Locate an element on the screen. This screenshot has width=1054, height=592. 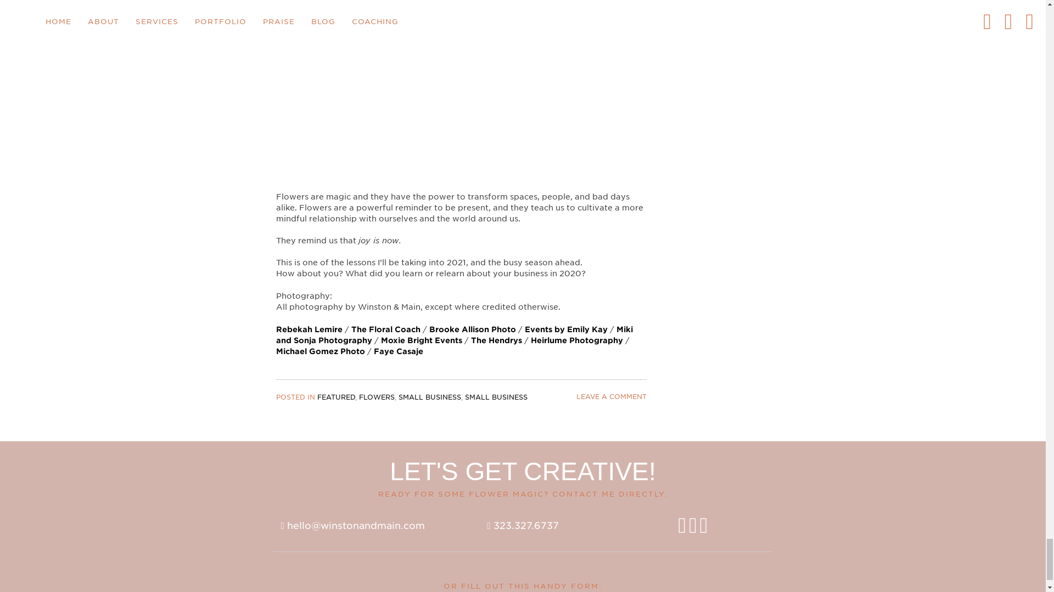
Brooke Allison Photo is located at coordinates (472, 329).